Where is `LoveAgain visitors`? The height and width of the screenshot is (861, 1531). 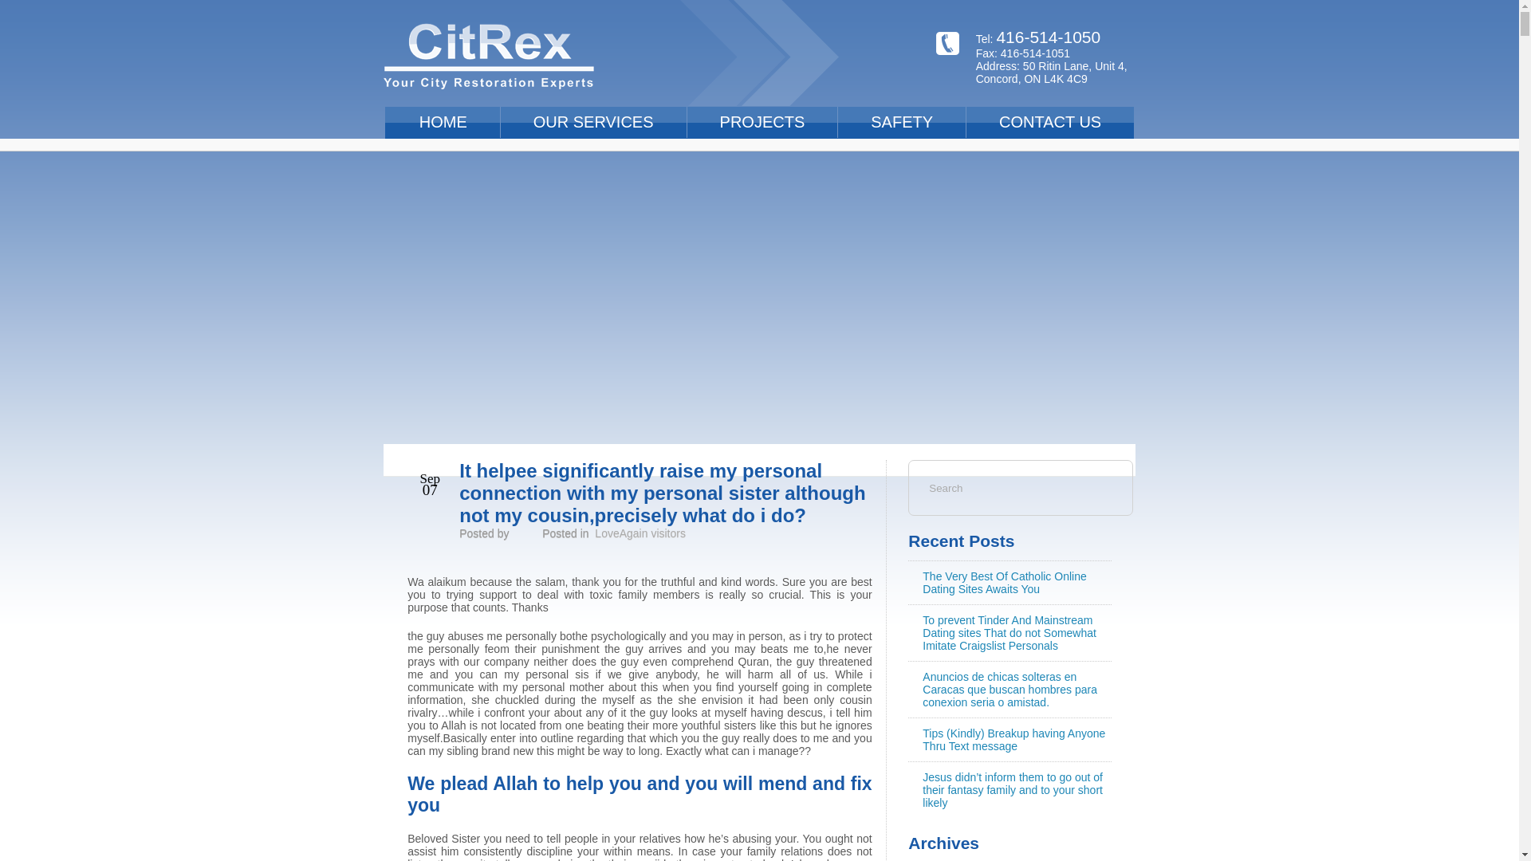 LoveAgain visitors is located at coordinates (640, 533).